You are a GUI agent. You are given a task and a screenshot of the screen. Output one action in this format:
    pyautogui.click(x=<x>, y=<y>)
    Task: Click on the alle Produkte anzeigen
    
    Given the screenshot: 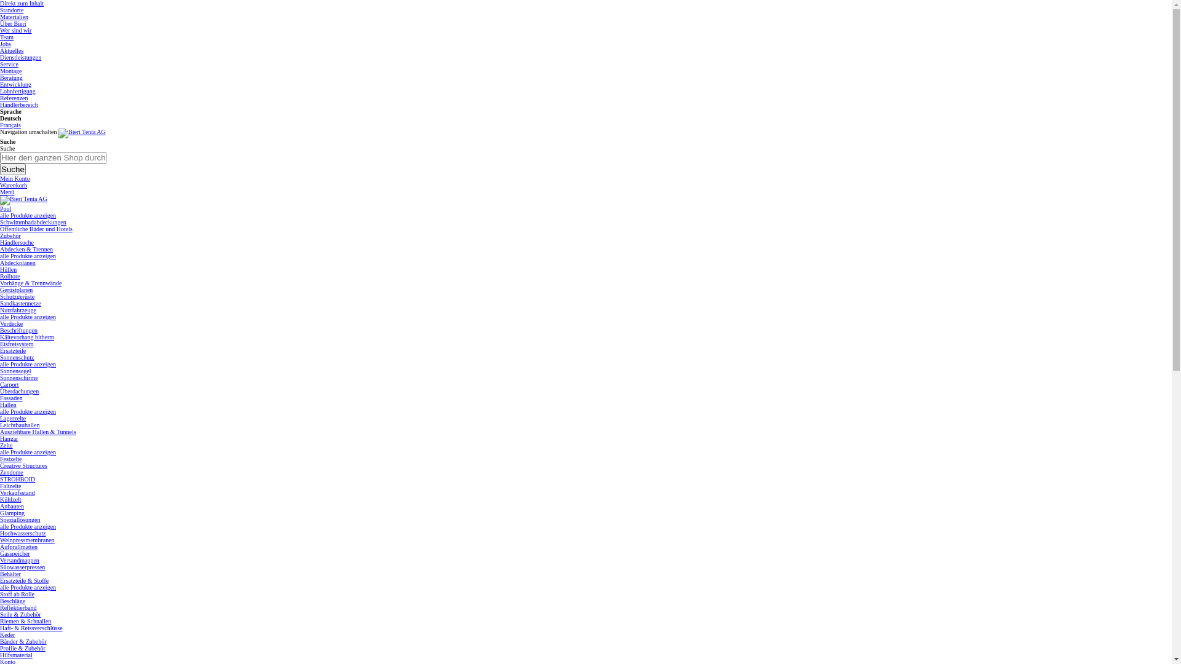 What is the action you would take?
    pyautogui.click(x=28, y=215)
    